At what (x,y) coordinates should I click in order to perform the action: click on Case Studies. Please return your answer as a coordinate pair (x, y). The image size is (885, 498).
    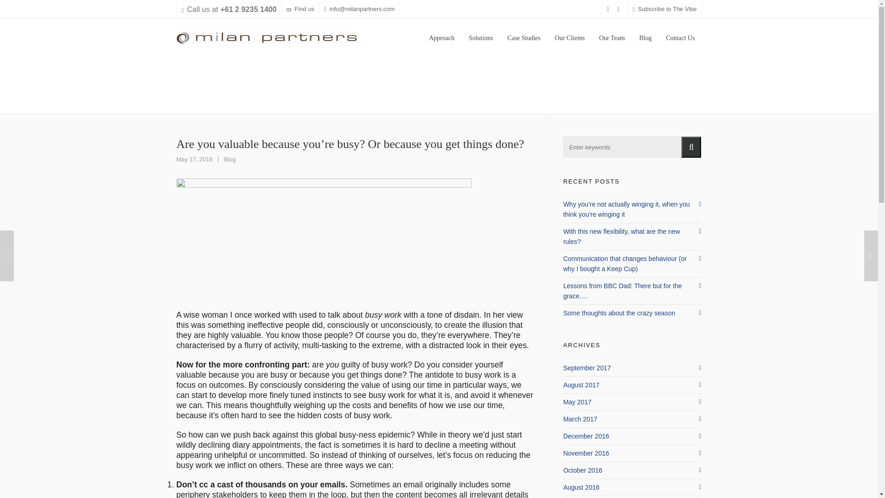
    Looking at the image, I should click on (524, 36).